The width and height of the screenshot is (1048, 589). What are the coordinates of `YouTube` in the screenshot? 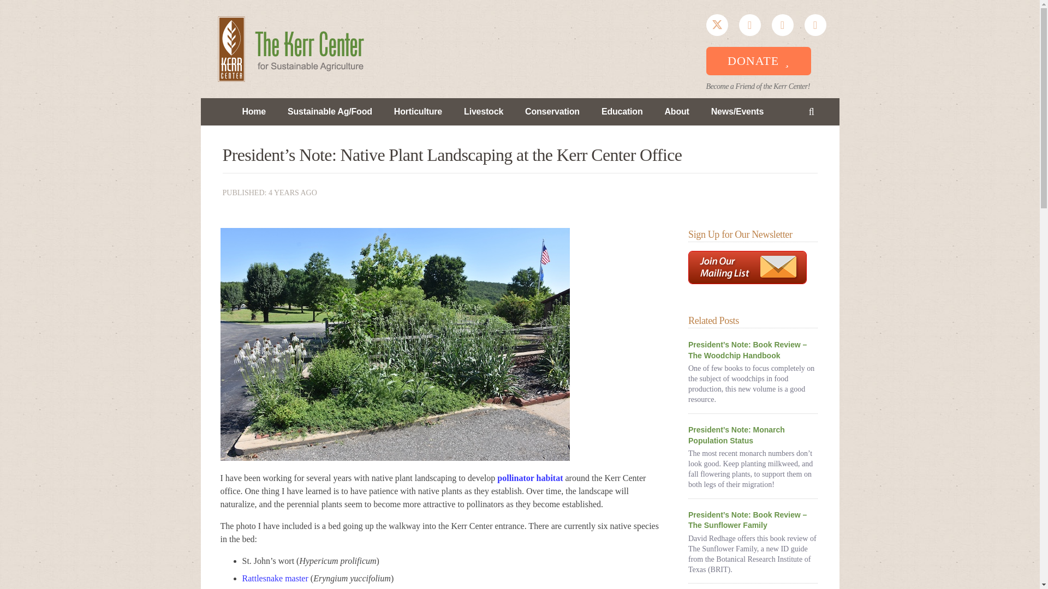 It's located at (782, 25).